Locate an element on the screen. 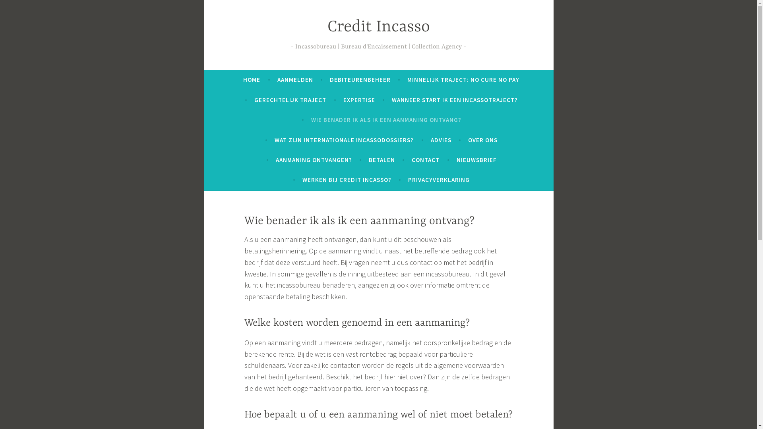 The image size is (763, 429). NIEUWSBRIEF is located at coordinates (477, 160).